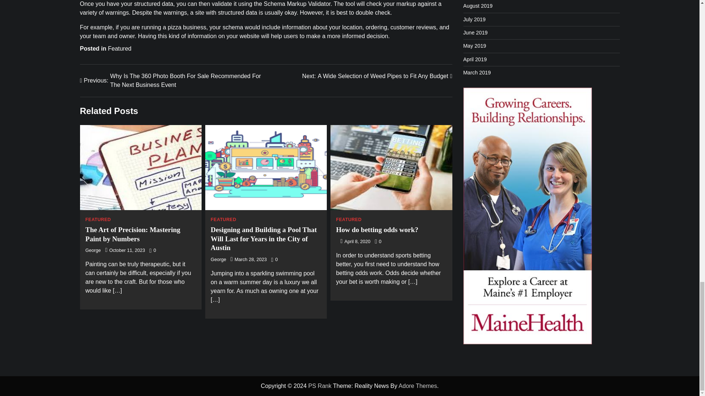 This screenshot has width=705, height=396. Describe the element at coordinates (133, 234) in the screenshot. I see `The Art of Precision: Mastering Paint by Numbers` at that location.